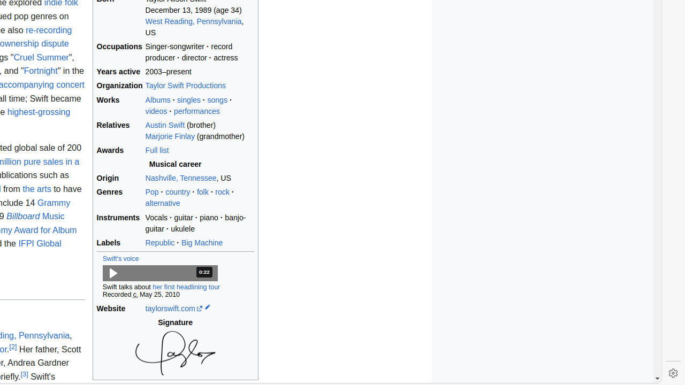 The width and height of the screenshot is (685, 385). Describe the element at coordinates (208, 308) in the screenshot. I see `Edit this at Wikidata` at that location.